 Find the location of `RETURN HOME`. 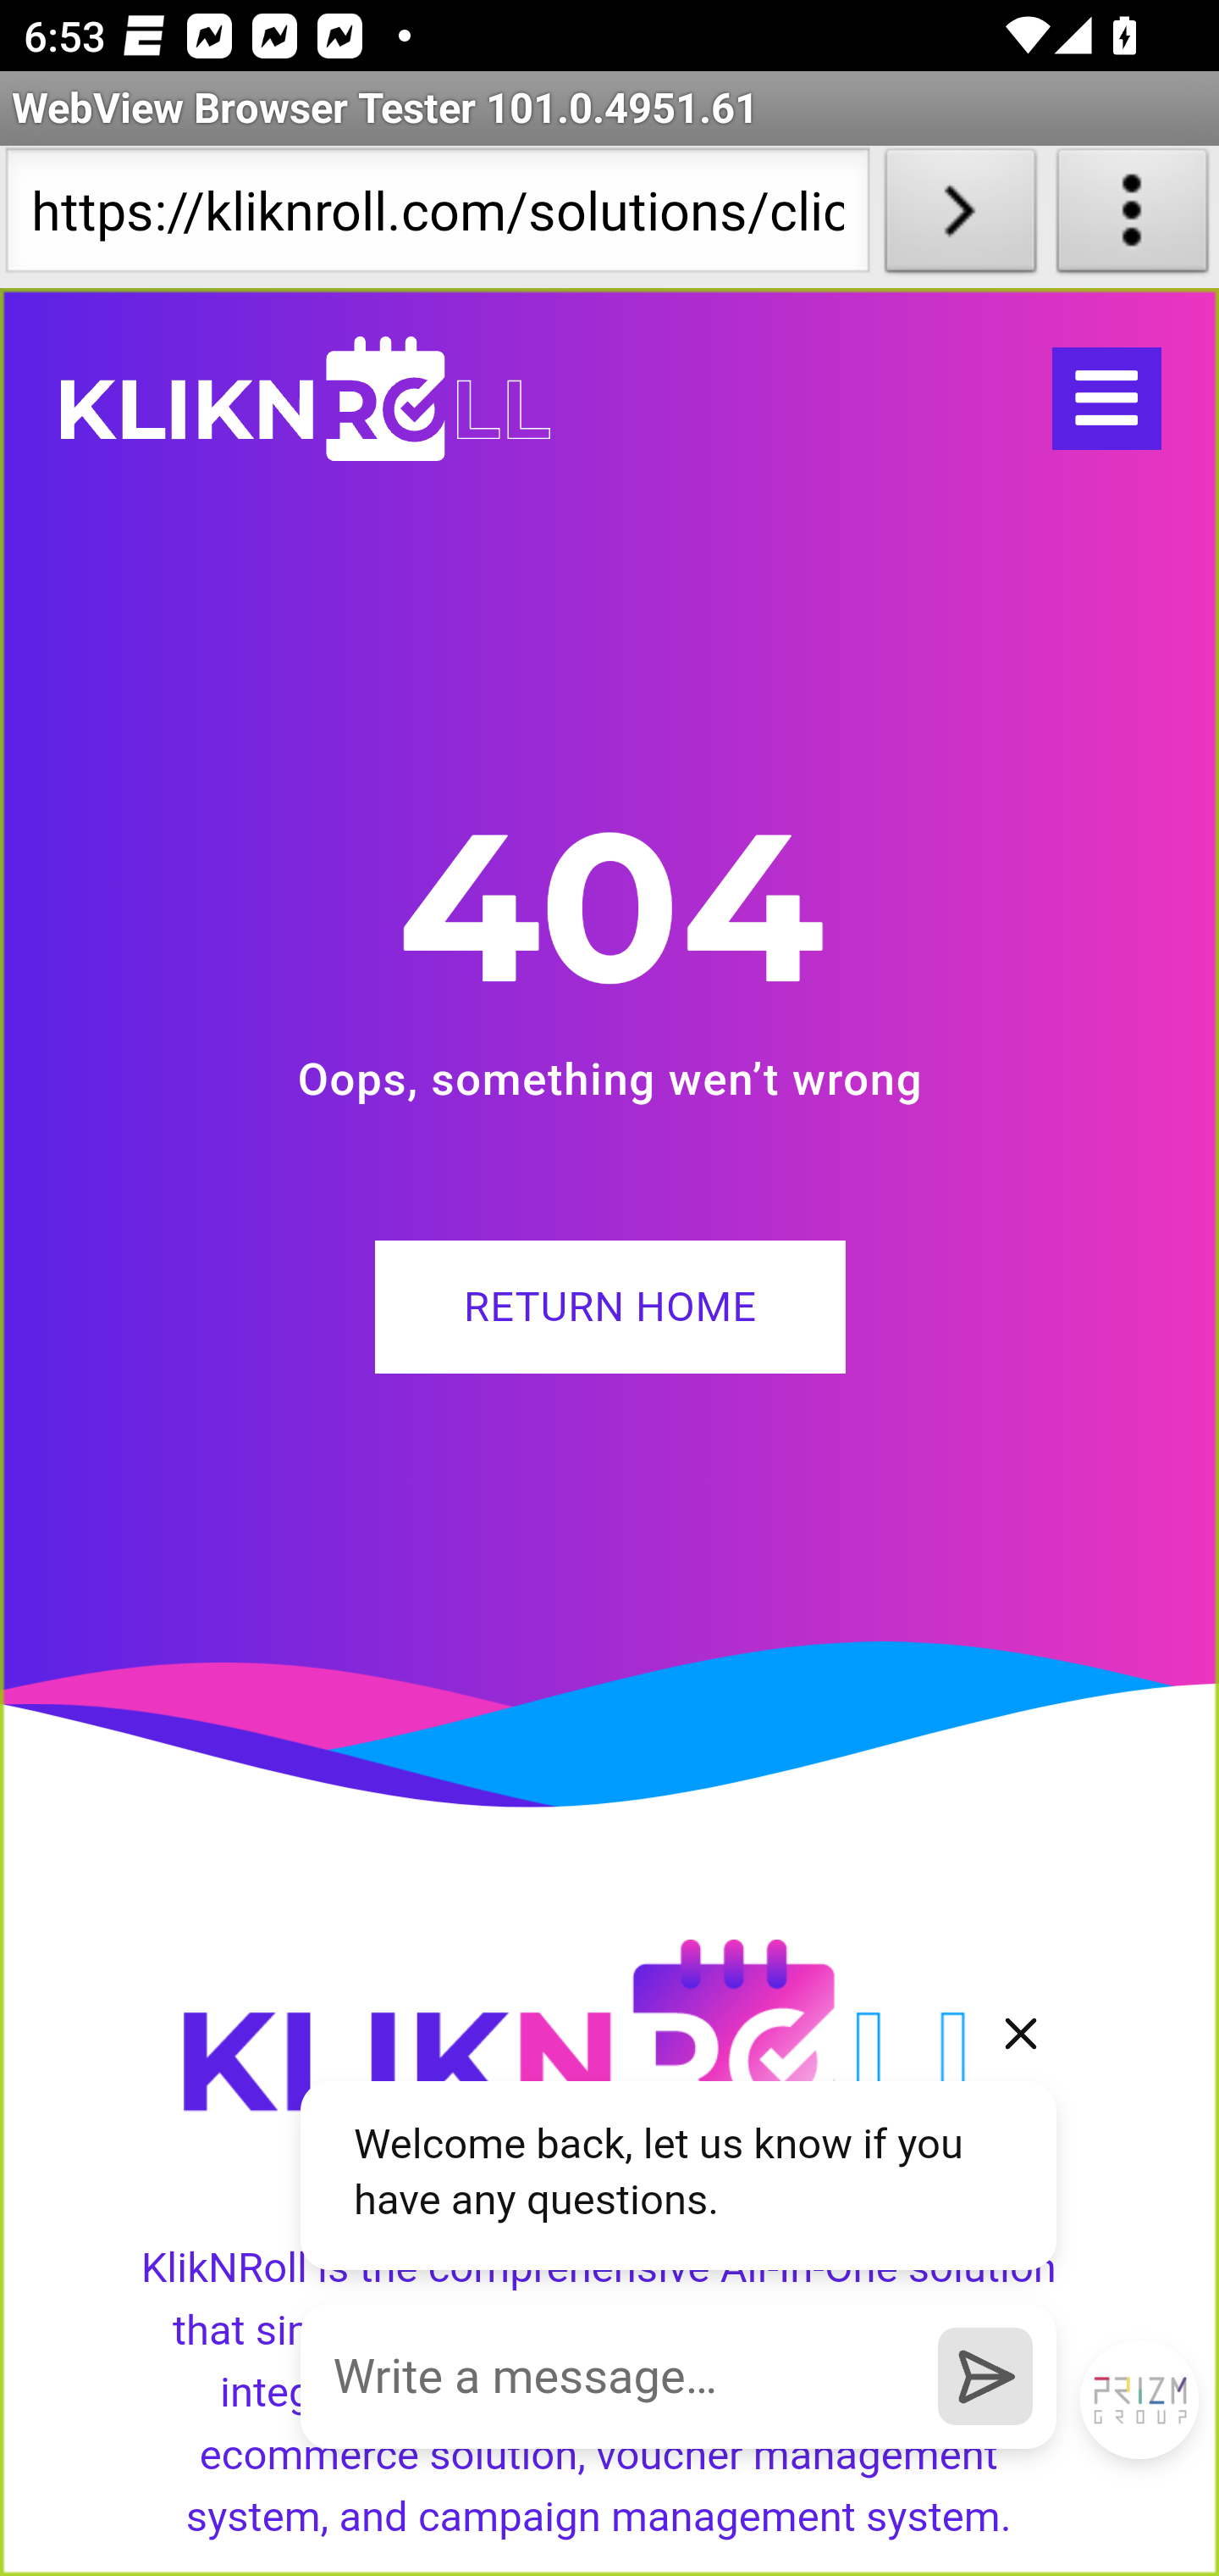

RETURN HOME is located at coordinates (609, 1306).